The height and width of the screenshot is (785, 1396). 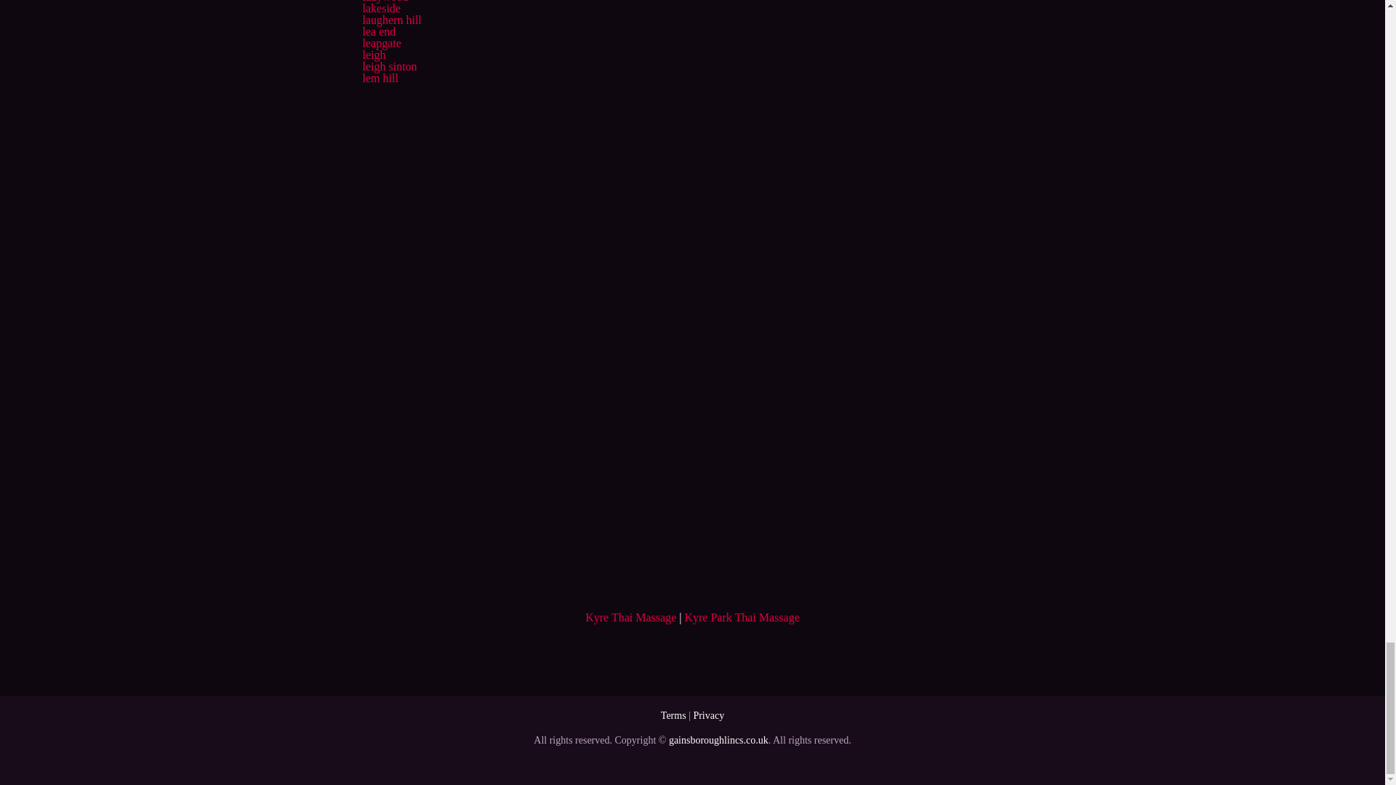 What do you see at coordinates (378, 31) in the screenshot?
I see `lea end` at bounding box center [378, 31].